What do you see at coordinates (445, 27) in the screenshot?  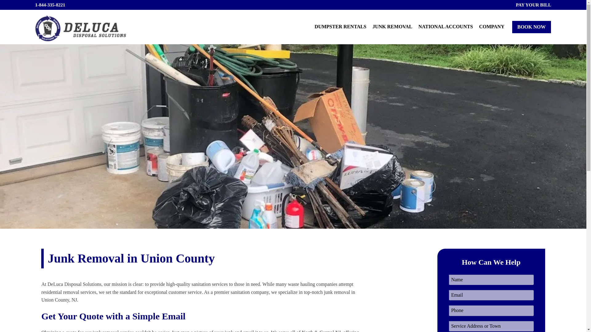 I see `NATIONAL ACCOUNTS` at bounding box center [445, 27].